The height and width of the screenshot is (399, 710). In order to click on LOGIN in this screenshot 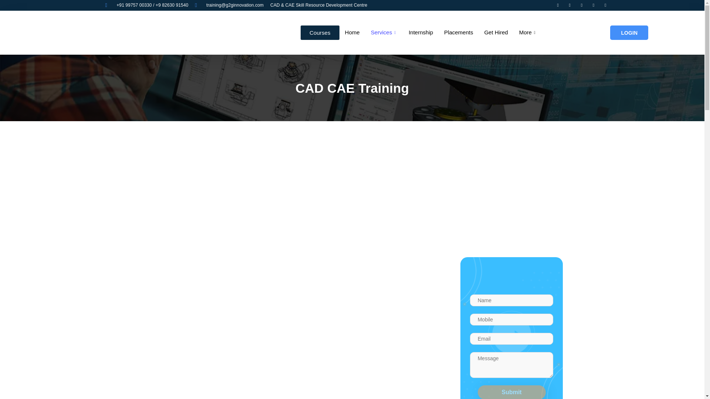, I will do `click(629, 33)`.